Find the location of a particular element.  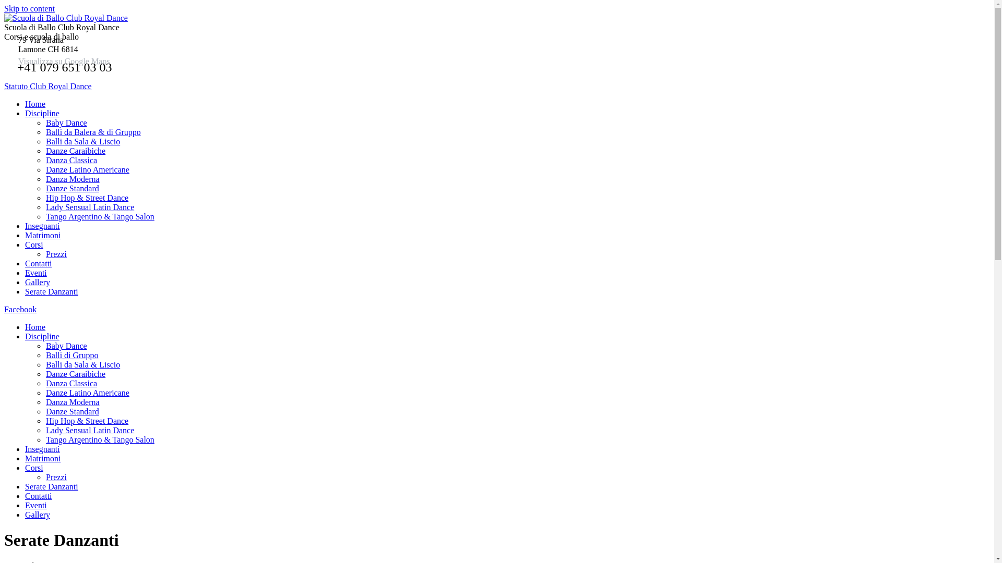

Danza Moderna is located at coordinates (73, 402).